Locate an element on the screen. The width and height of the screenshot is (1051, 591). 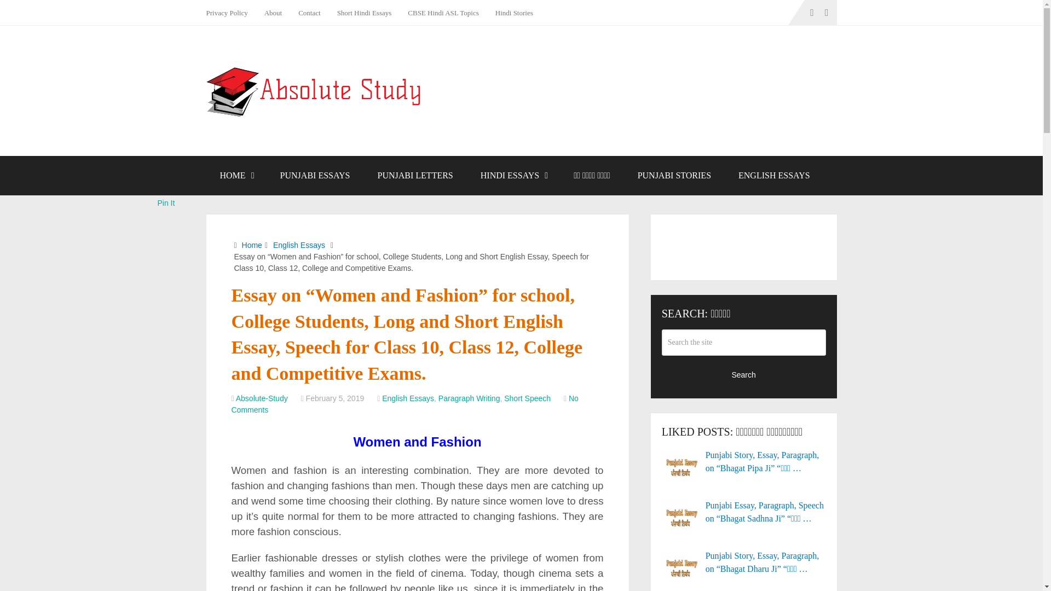
Short Speech is located at coordinates (528, 398).